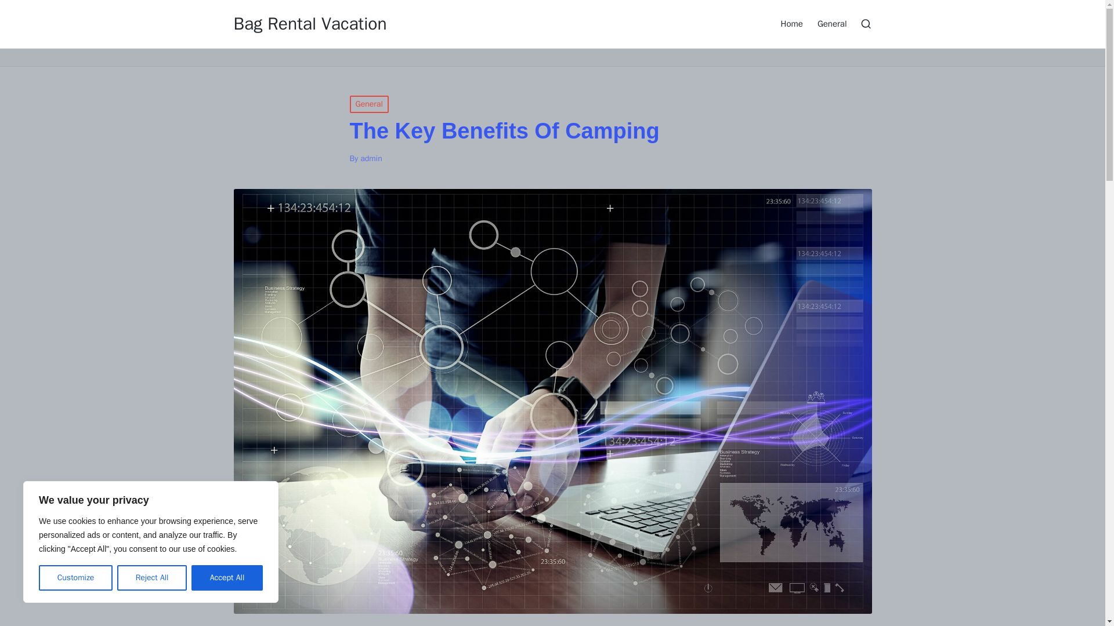 This screenshot has width=1114, height=626. What do you see at coordinates (791, 23) in the screenshot?
I see `Home` at bounding box center [791, 23].